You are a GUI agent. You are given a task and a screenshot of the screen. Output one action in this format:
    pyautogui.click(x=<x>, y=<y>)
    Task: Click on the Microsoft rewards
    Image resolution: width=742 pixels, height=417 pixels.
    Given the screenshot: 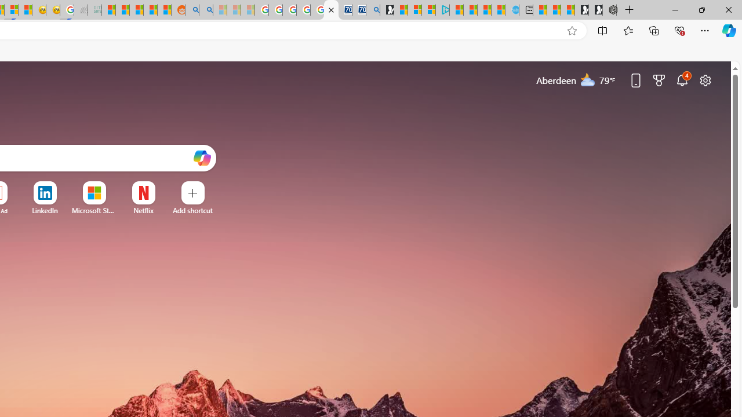 What is the action you would take?
    pyautogui.click(x=659, y=80)
    